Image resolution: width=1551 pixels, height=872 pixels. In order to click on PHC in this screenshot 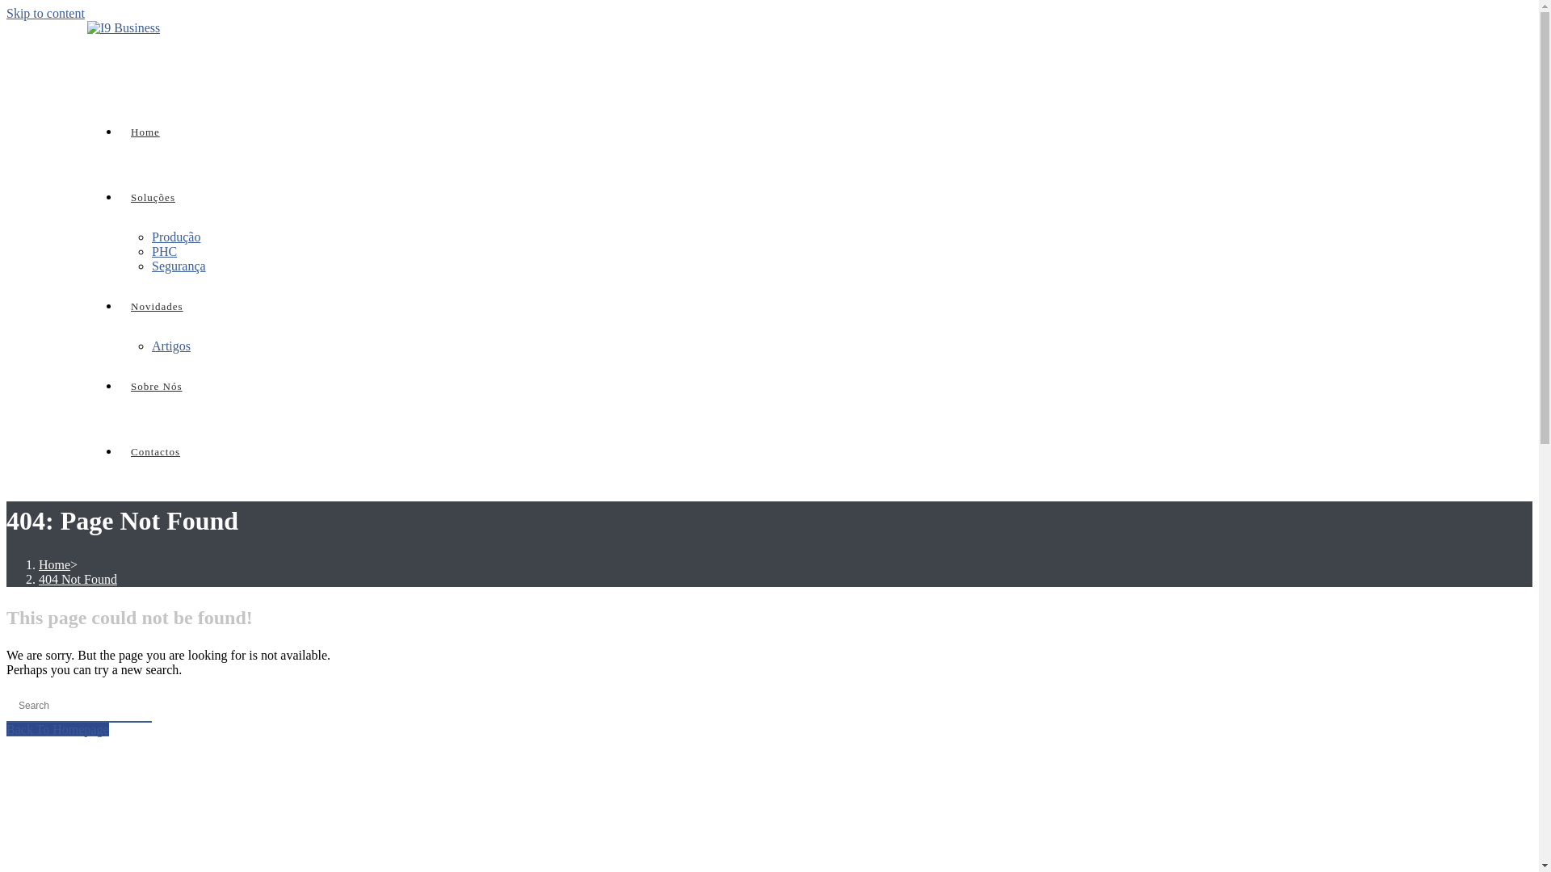, I will do `click(165, 252)`.